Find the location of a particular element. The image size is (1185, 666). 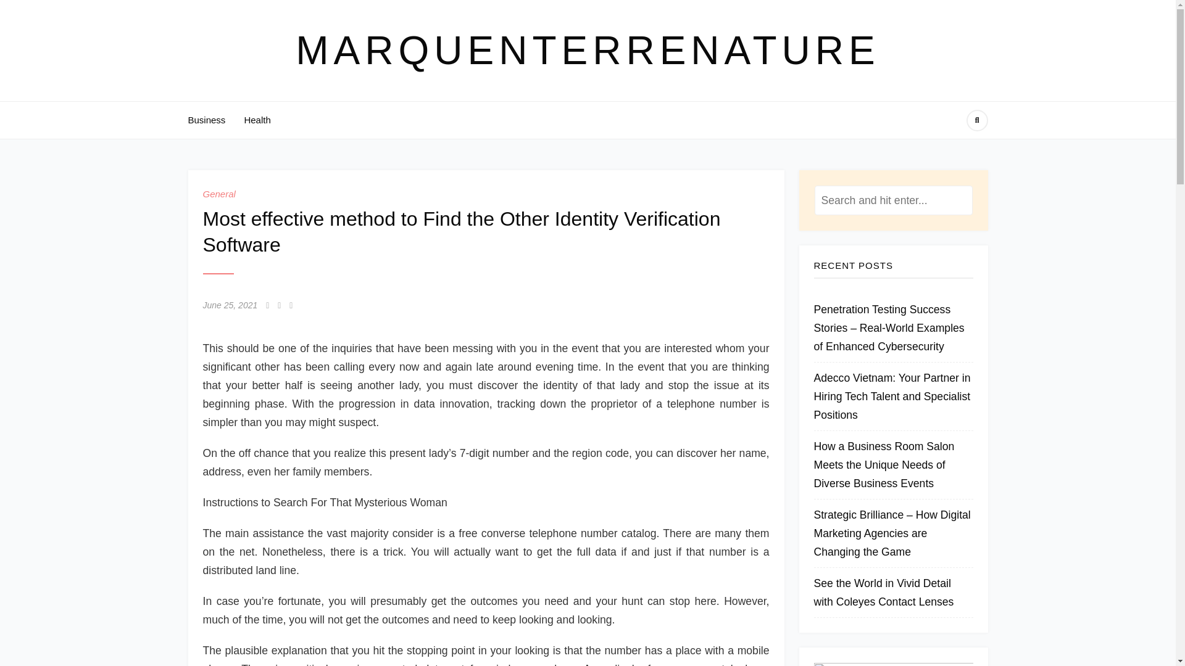

Business is located at coordinates (206, 120).